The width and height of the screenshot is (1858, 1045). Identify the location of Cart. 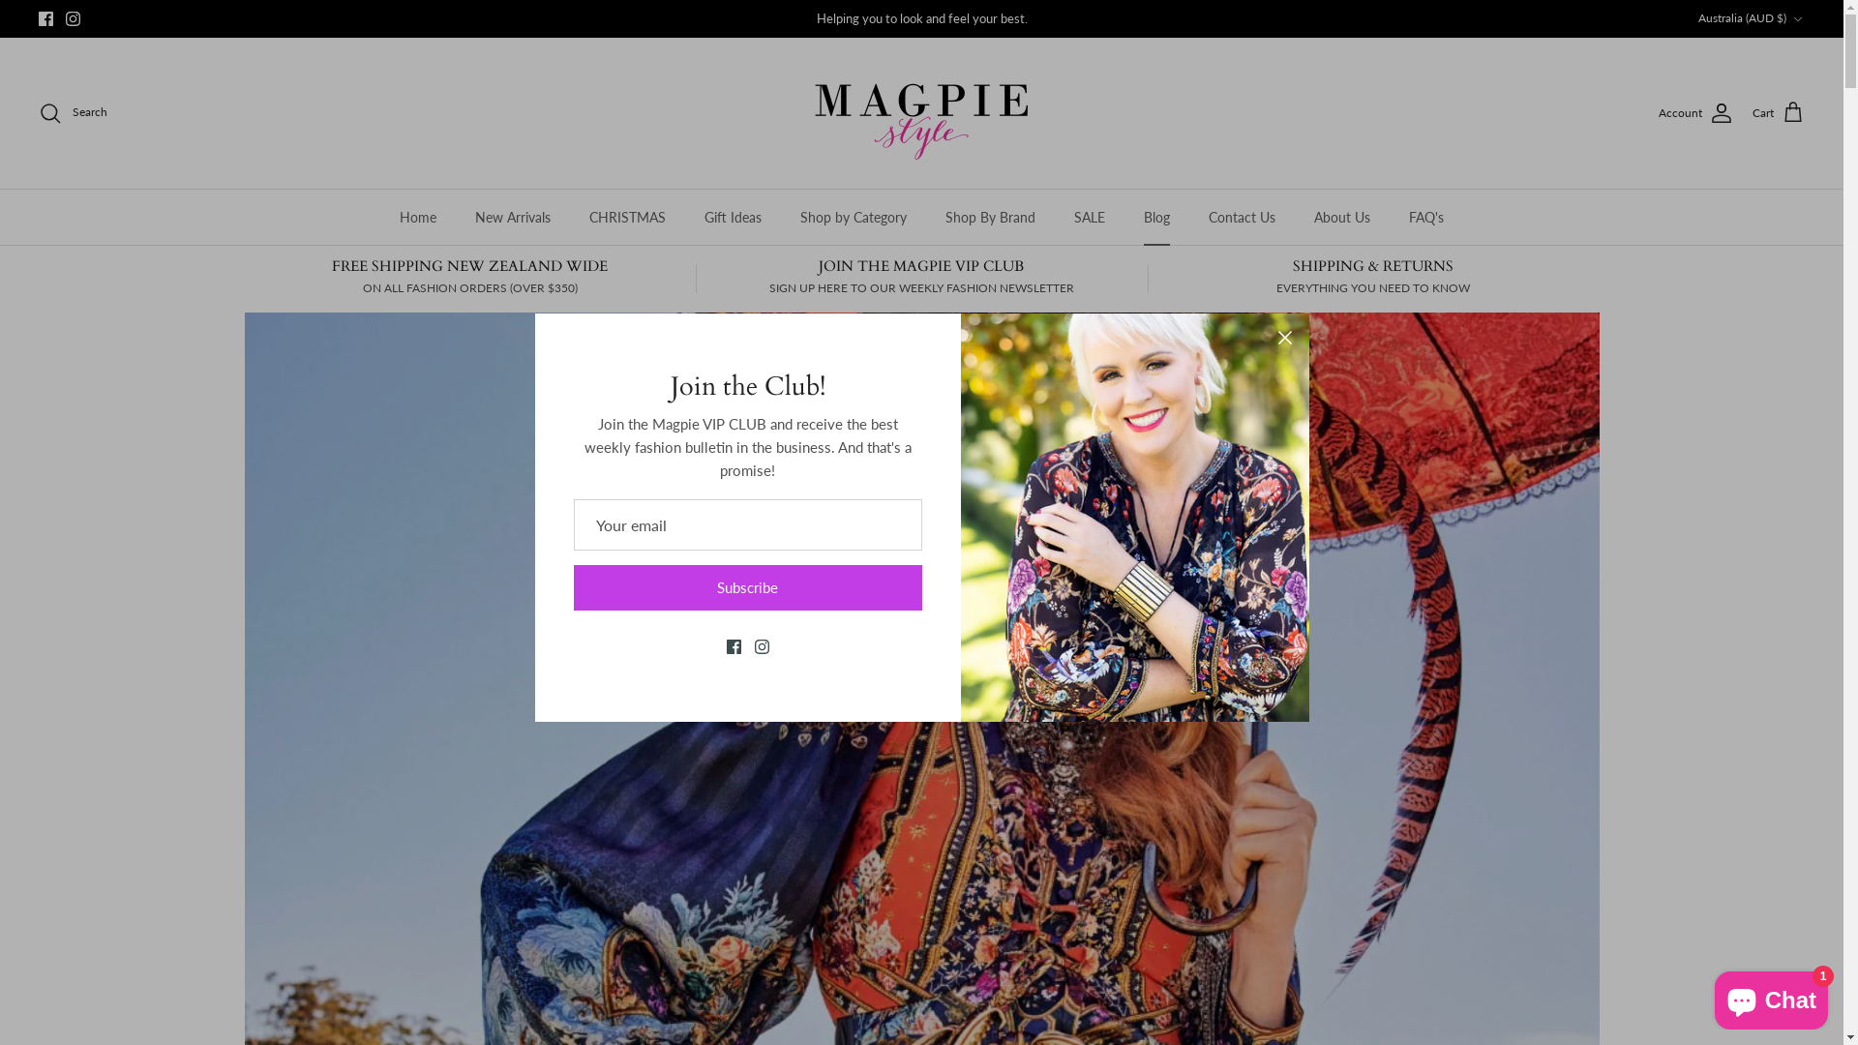
(1779, 113).